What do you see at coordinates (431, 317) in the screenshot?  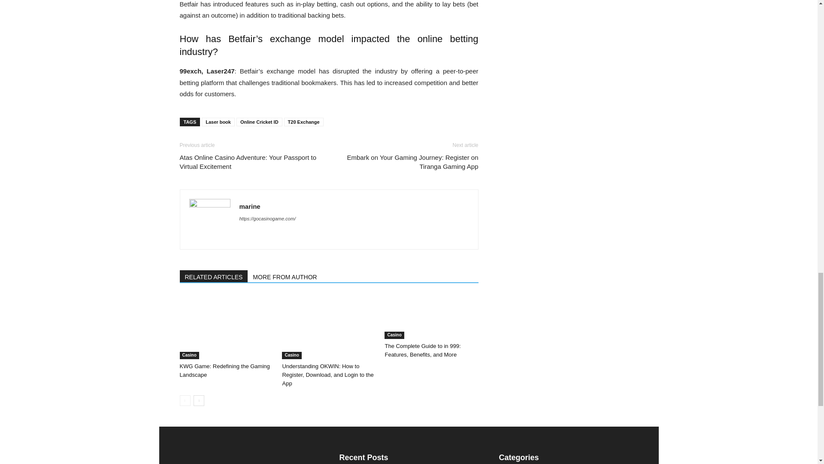 I see `The Complete Guide to in 999: Features, Benefits, and More` at bounding box center [431, 317].